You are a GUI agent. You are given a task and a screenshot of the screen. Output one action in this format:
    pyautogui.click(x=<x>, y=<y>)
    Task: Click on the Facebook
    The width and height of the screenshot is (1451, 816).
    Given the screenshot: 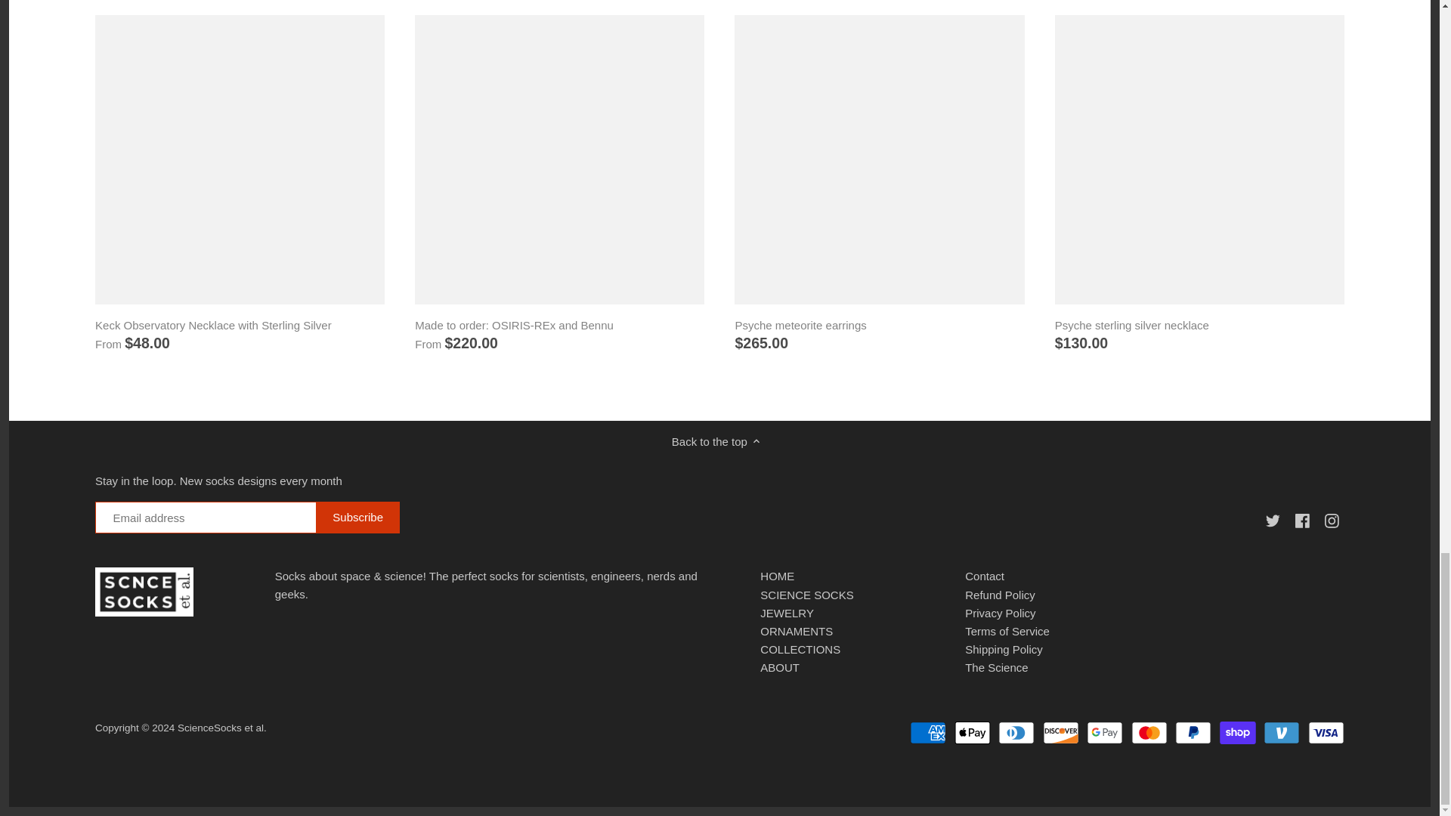 What is the action you would take?
    pyautogui.click(x=1301, y=521)
    